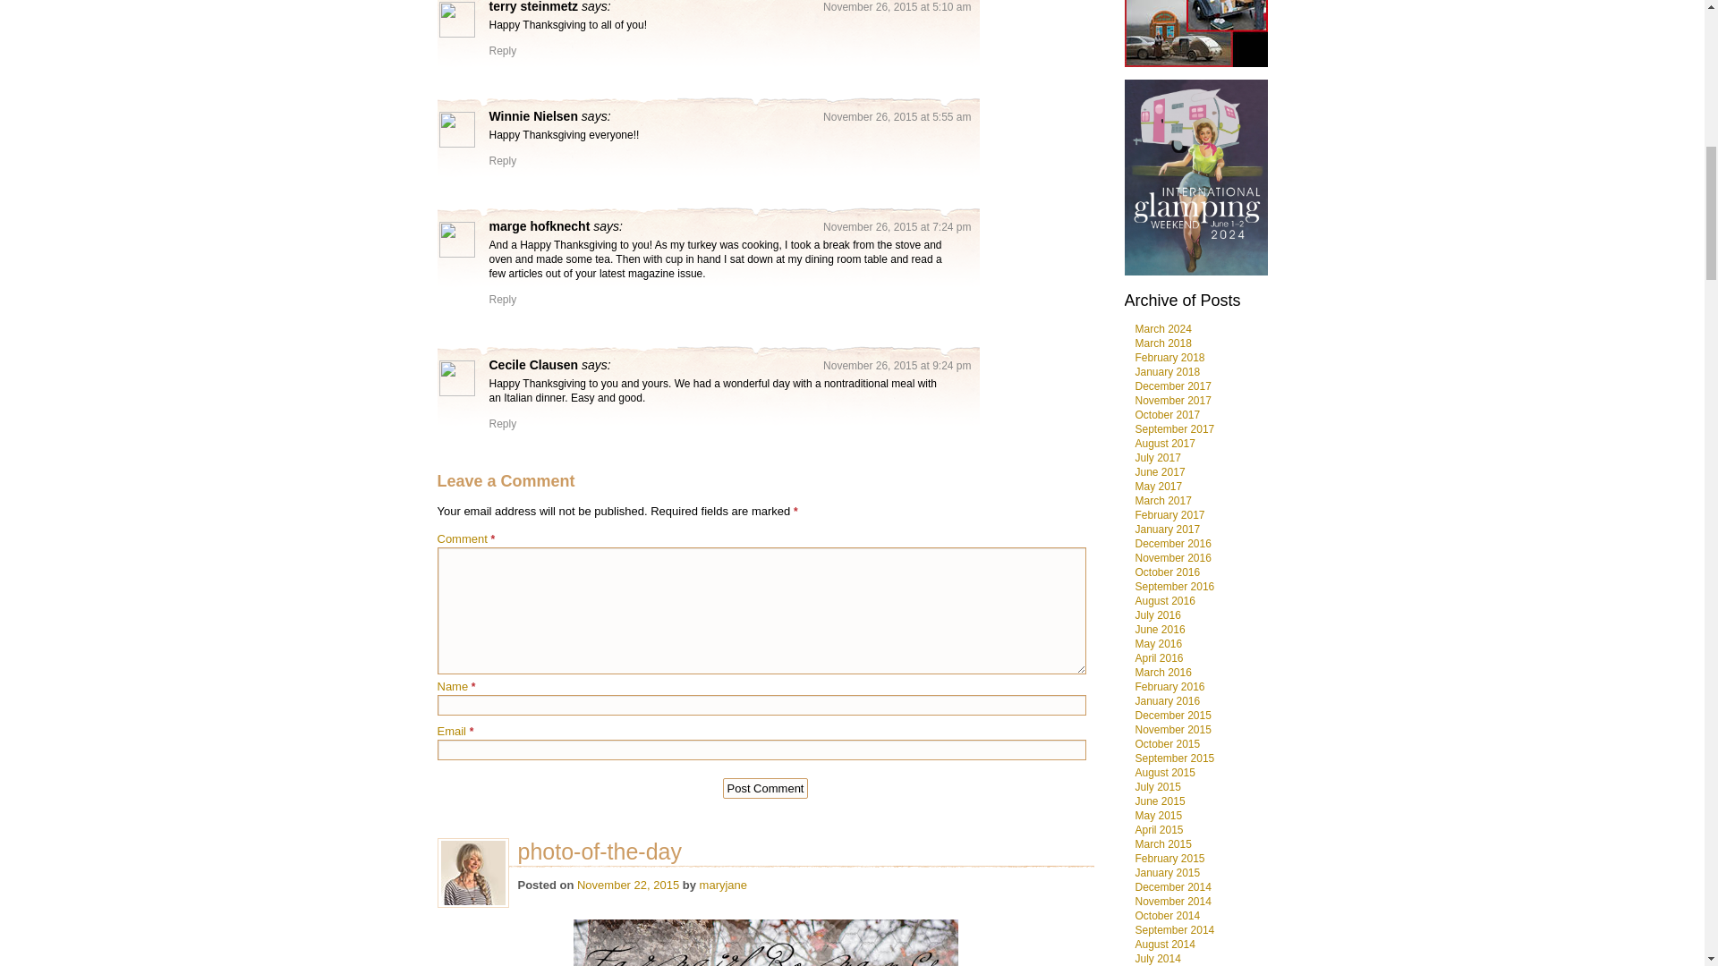 This screenshot has width=1718, height=966. I want to click on November 26, 2015 at 5:10 am, so click(897, 7).